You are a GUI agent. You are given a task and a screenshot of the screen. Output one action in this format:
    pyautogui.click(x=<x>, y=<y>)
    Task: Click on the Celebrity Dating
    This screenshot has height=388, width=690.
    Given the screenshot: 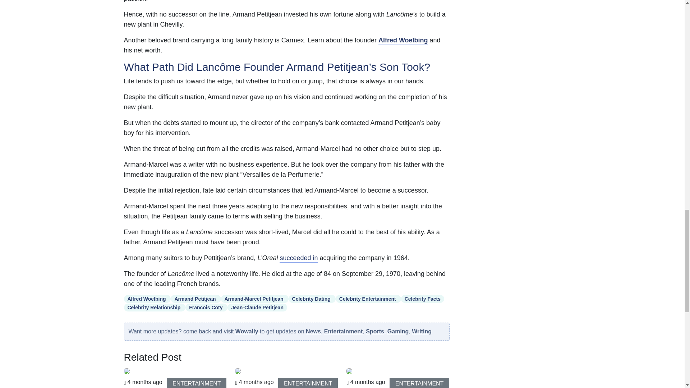 What is the action you would take?
    pyautogui.click(x=312, y=299)
    